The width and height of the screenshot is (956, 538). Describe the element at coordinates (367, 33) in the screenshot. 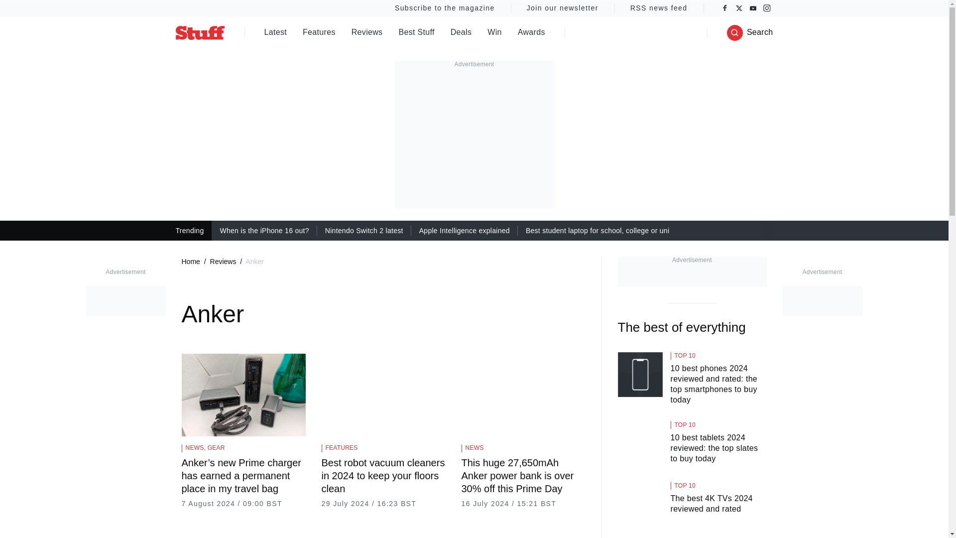

I see `Reviews` at that location.